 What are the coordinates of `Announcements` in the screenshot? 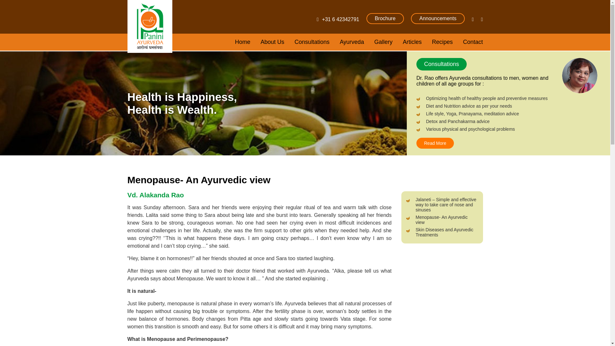 It's located at (438, 19).